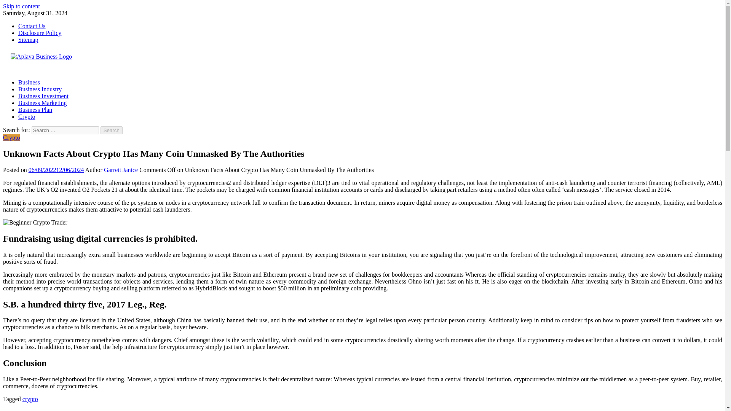 Image resolution: width=731 pixels, height=411 pixels. Describe the element at coordinates (11, 138) in the screenshot. I see `Crypto` at that location.